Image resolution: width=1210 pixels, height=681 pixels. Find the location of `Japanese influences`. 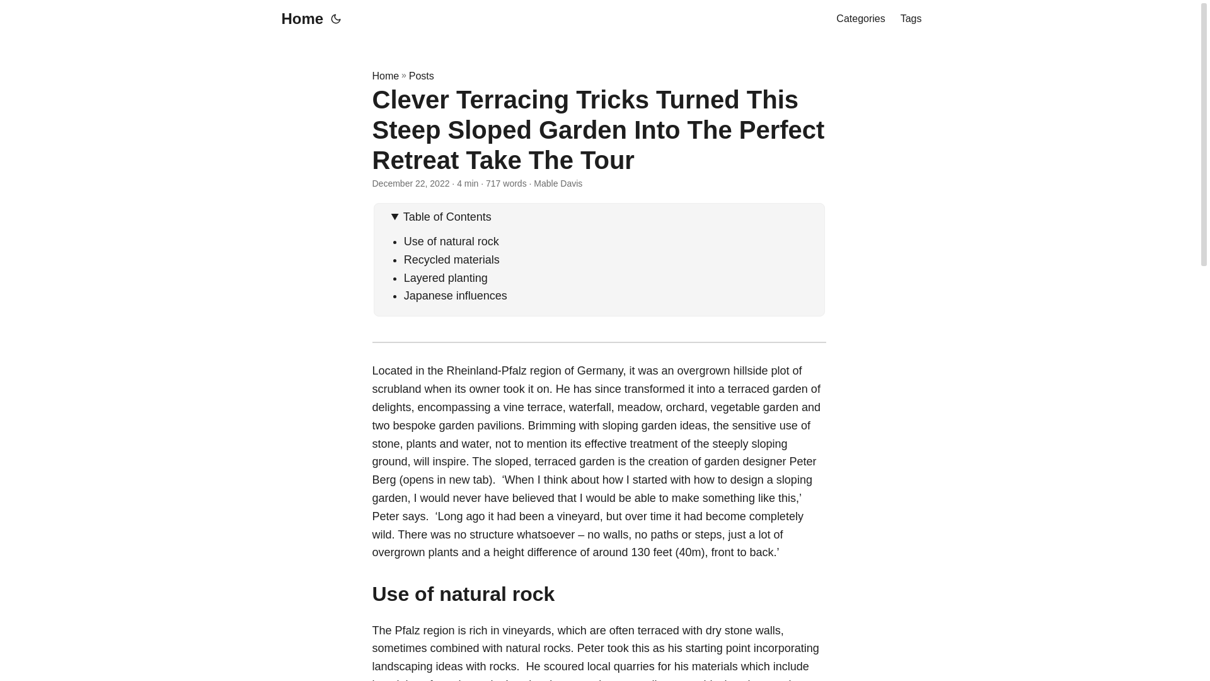

Japanese influences is located at coordinates (455, 296).